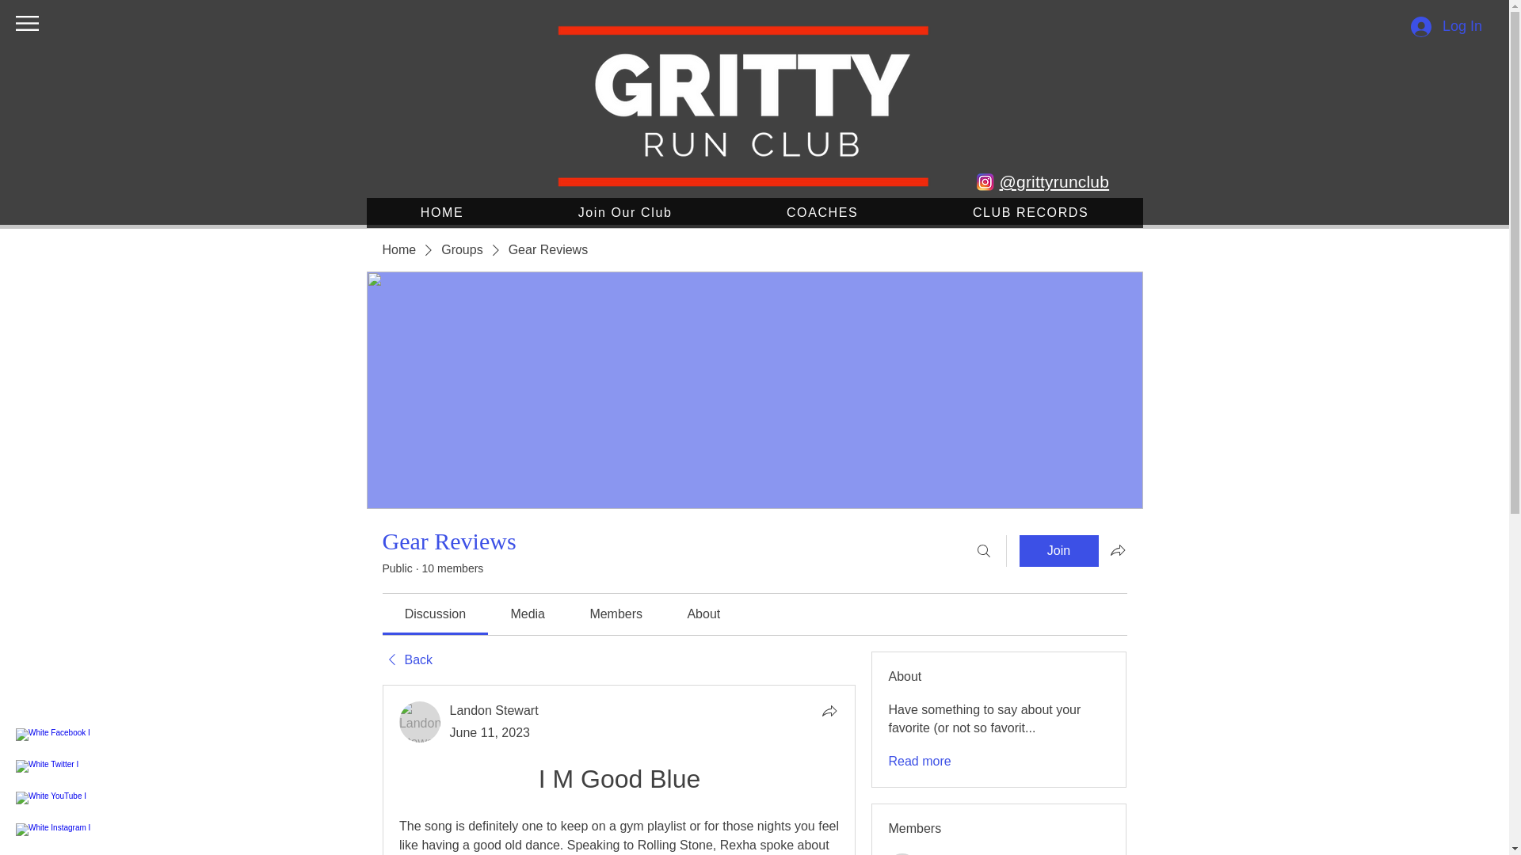 This screenshot has width=1521, height=855. Describe the element at coordinates (1031, 212) in the screenshot. I see `CLUB RECORDS` at that location.